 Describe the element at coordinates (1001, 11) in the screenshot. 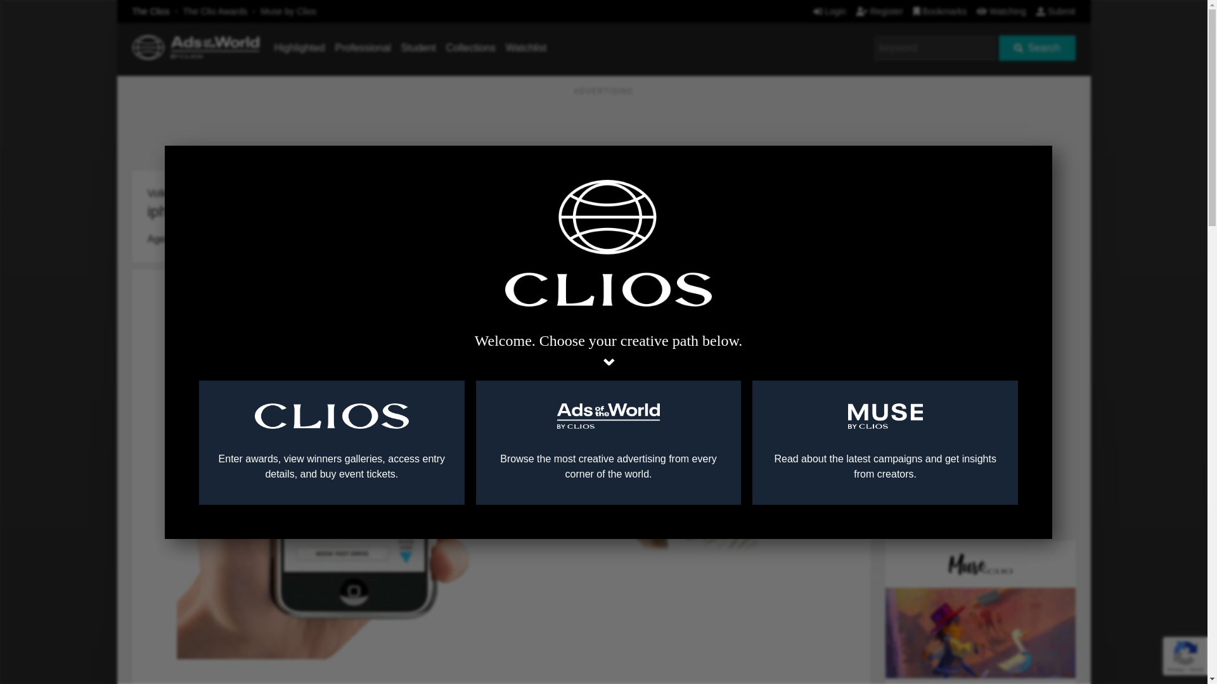

I see `Watching` at that location.